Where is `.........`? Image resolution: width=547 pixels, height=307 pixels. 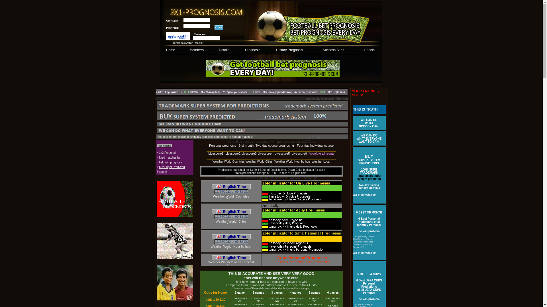 ......... is located at coordinates (316, 143).